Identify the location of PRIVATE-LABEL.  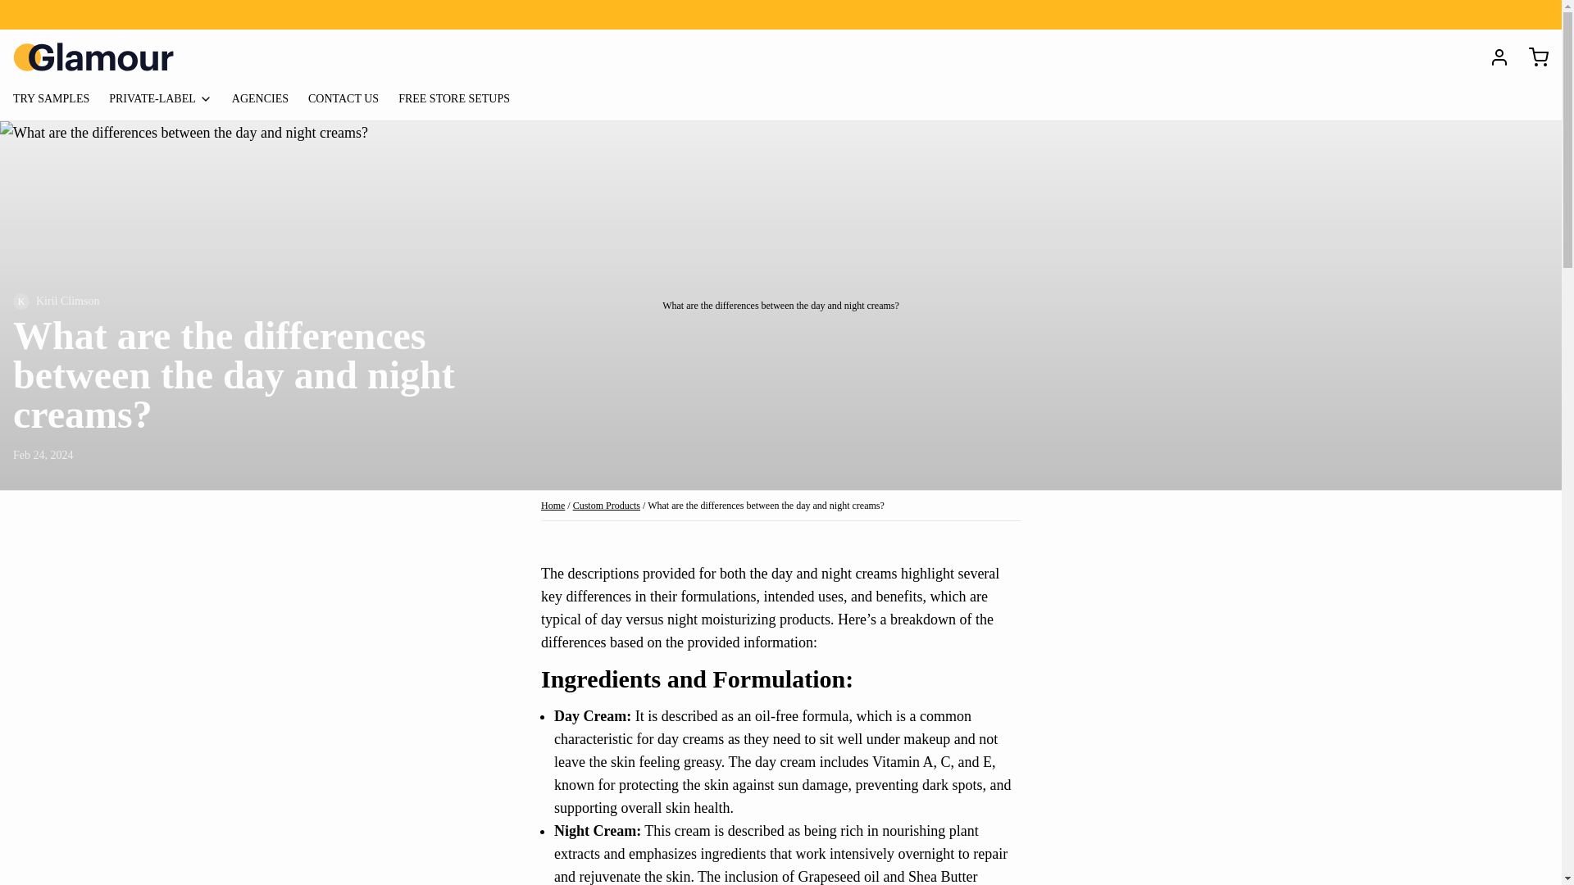
(166, 102).